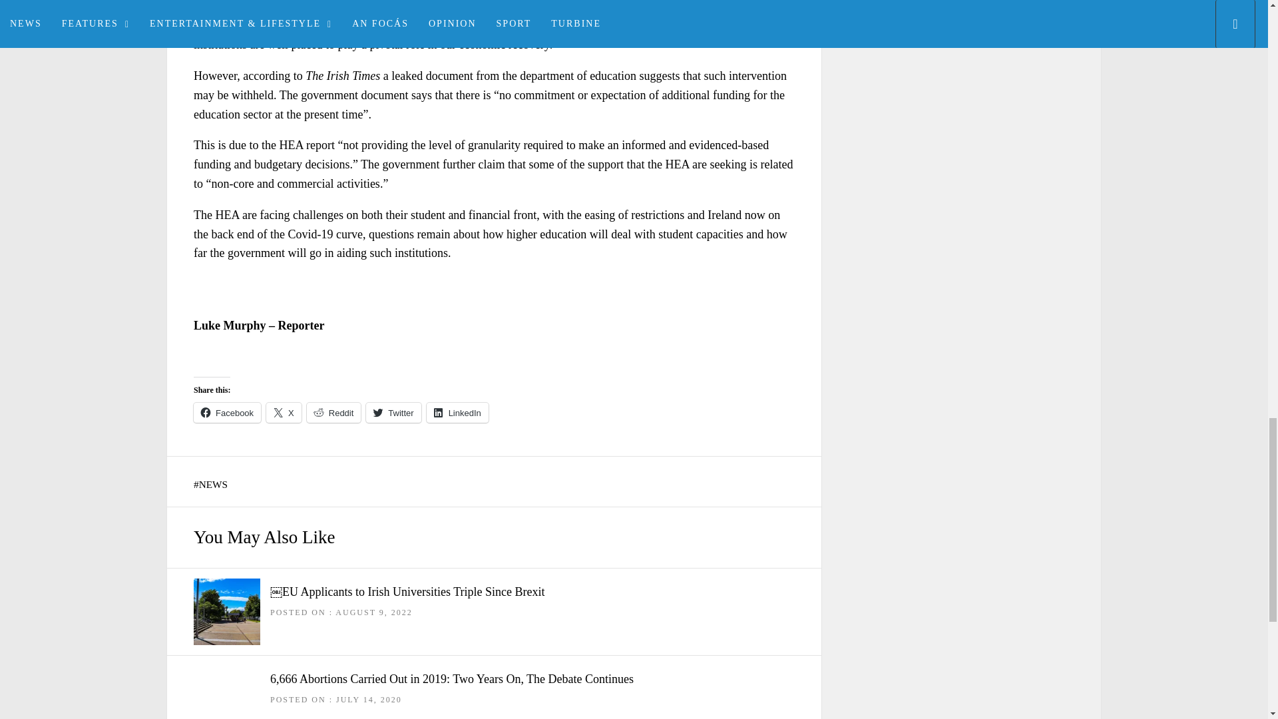 This screenshot has height=719, width=1278. I want to click on LinkedIn, so click(457, 413).